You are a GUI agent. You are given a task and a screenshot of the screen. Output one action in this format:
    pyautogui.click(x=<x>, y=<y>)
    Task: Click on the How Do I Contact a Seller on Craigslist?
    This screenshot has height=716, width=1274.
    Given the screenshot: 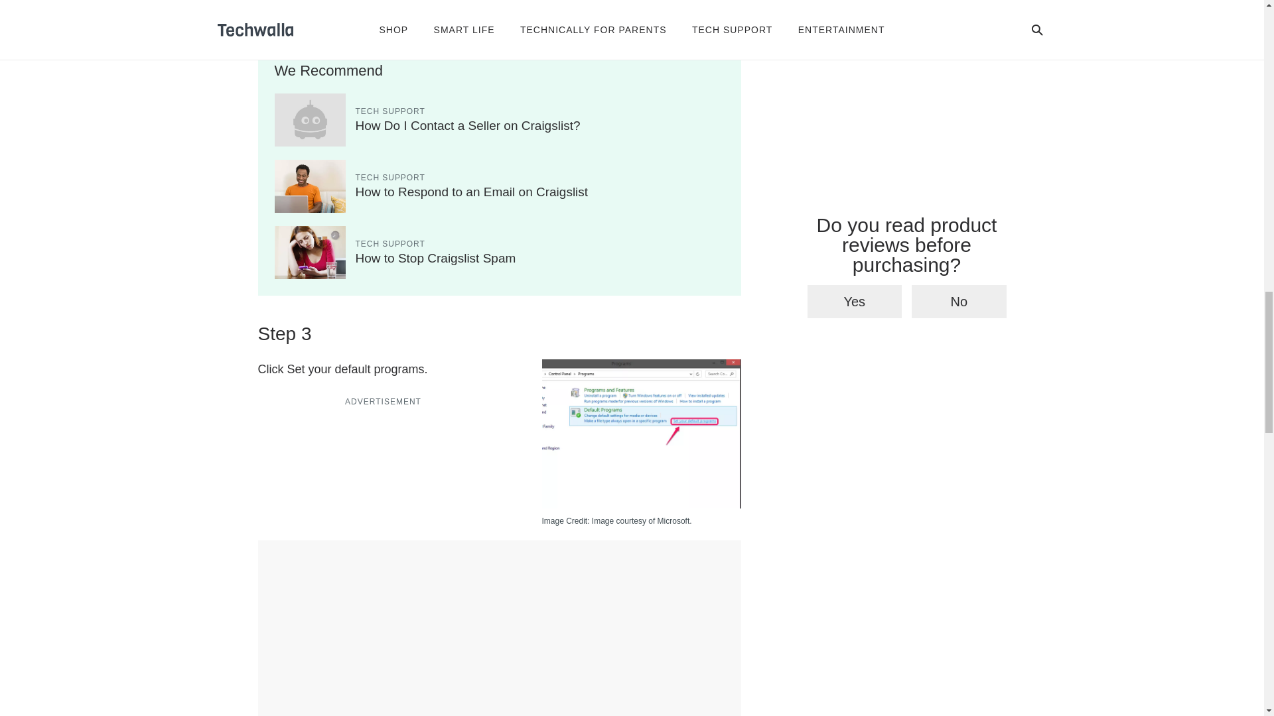 What is the action you would take?
    pyautogui.click(x=468, y=125)
    